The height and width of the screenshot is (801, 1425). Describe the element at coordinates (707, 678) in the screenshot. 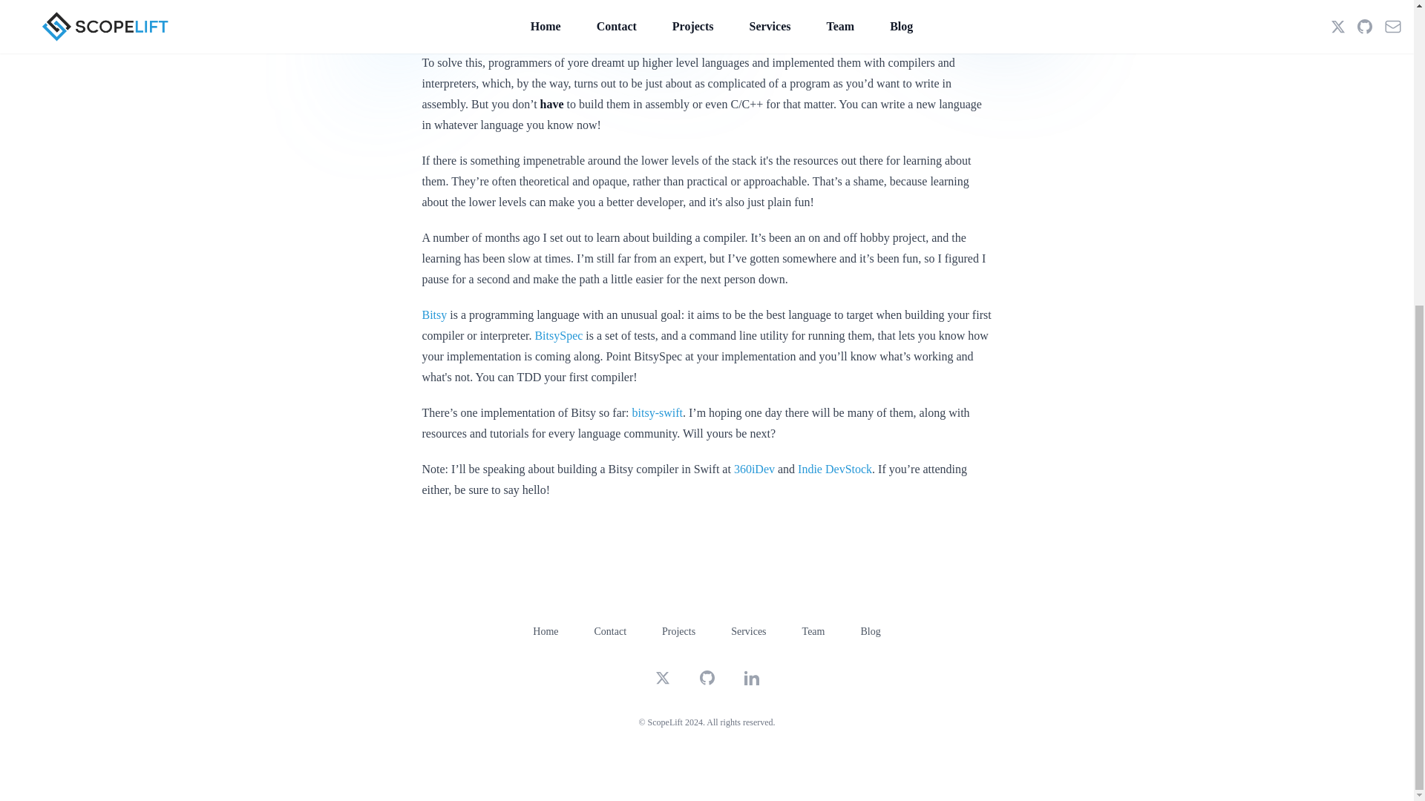

I see `GitHub` at that location.